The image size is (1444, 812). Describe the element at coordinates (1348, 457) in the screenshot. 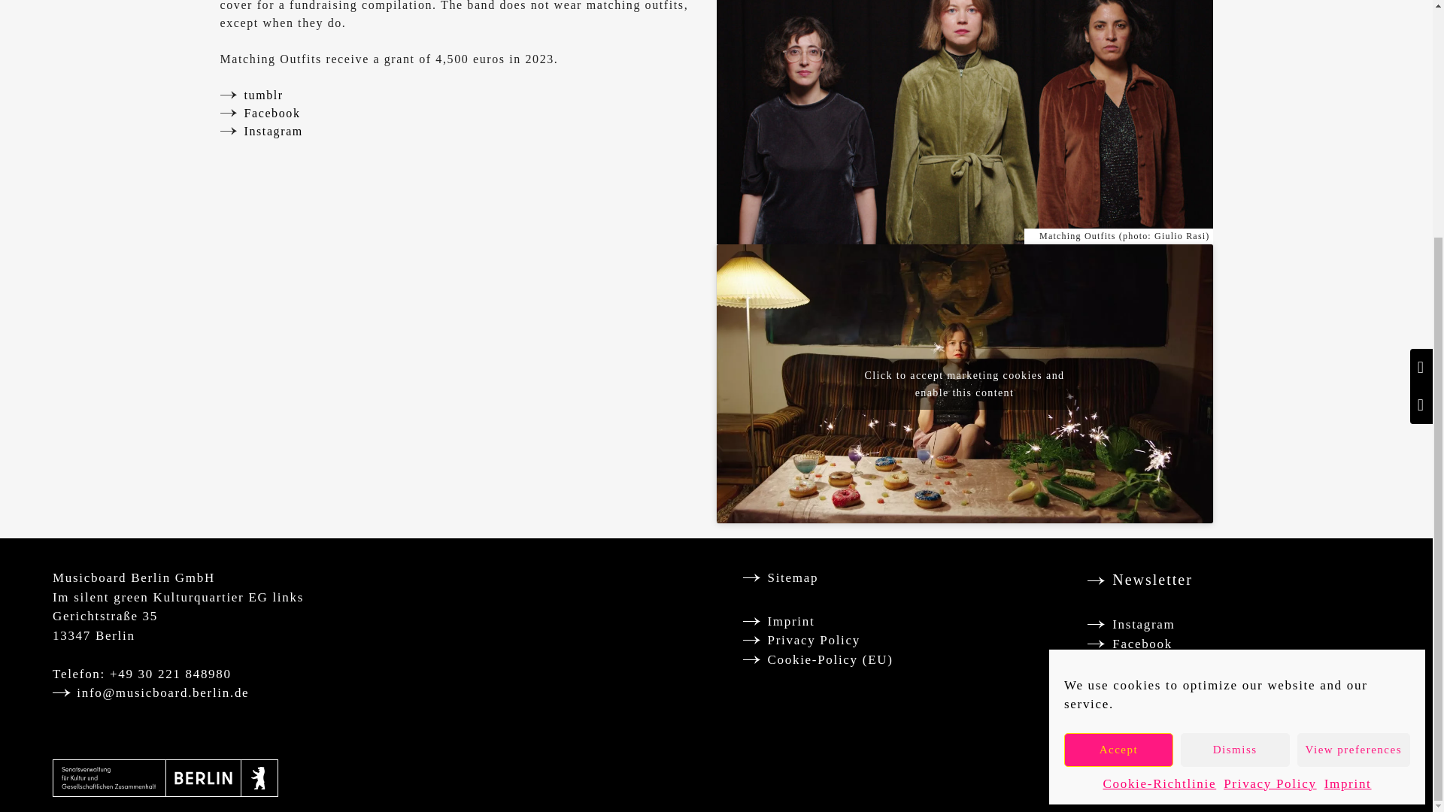

I see `Imprint` at that location.